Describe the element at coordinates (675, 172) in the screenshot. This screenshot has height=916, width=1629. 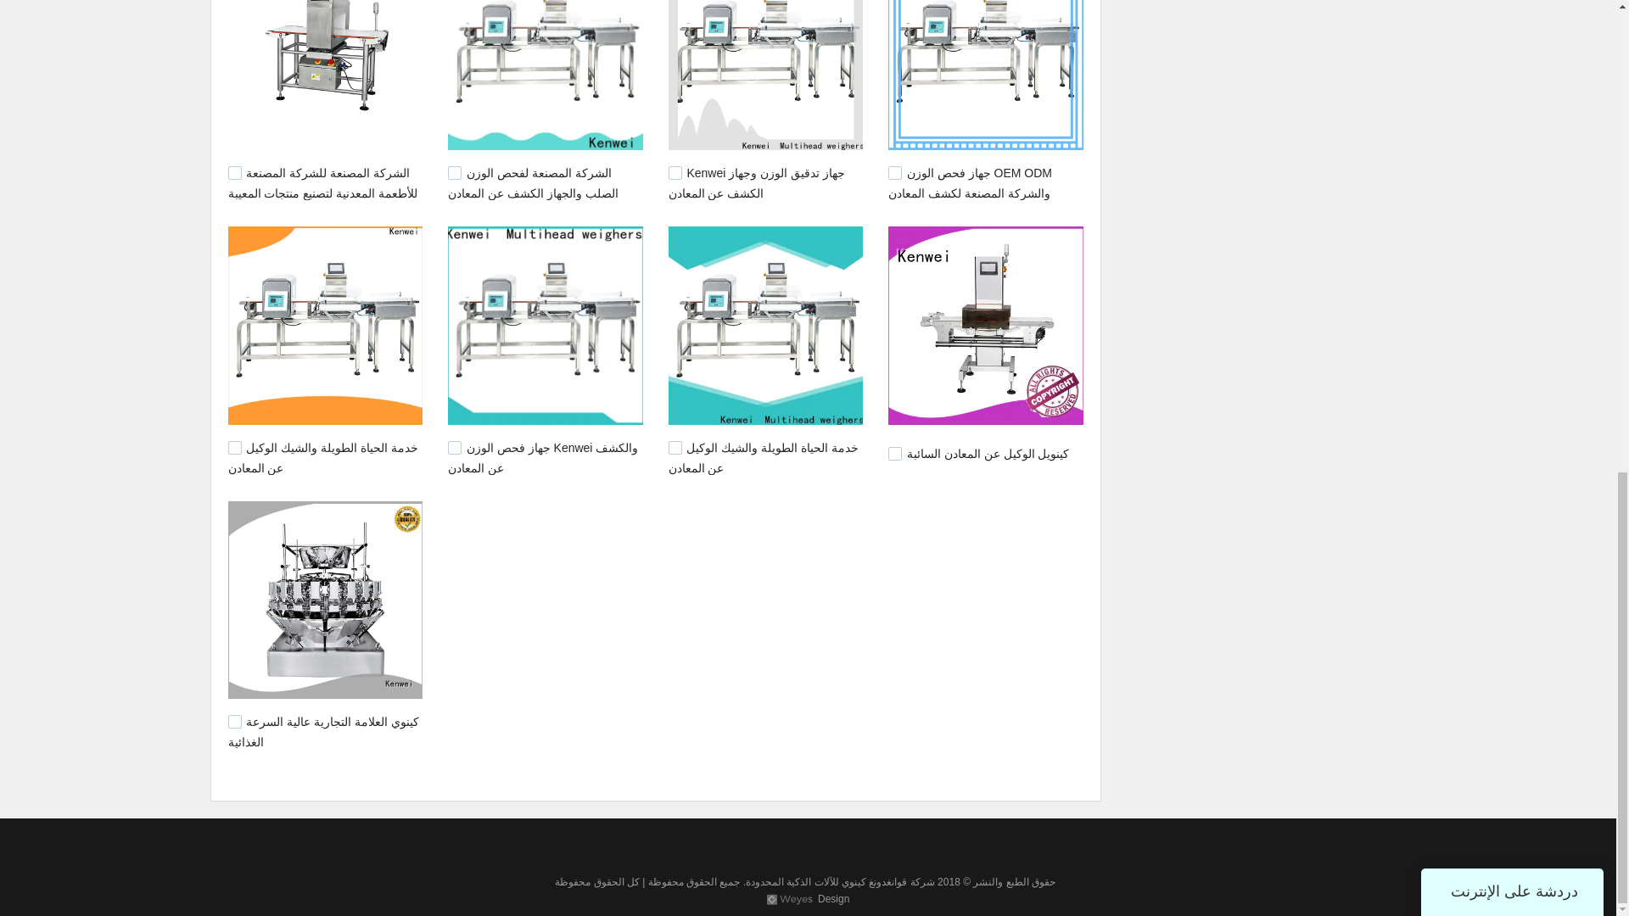
I see `24416` at that location.